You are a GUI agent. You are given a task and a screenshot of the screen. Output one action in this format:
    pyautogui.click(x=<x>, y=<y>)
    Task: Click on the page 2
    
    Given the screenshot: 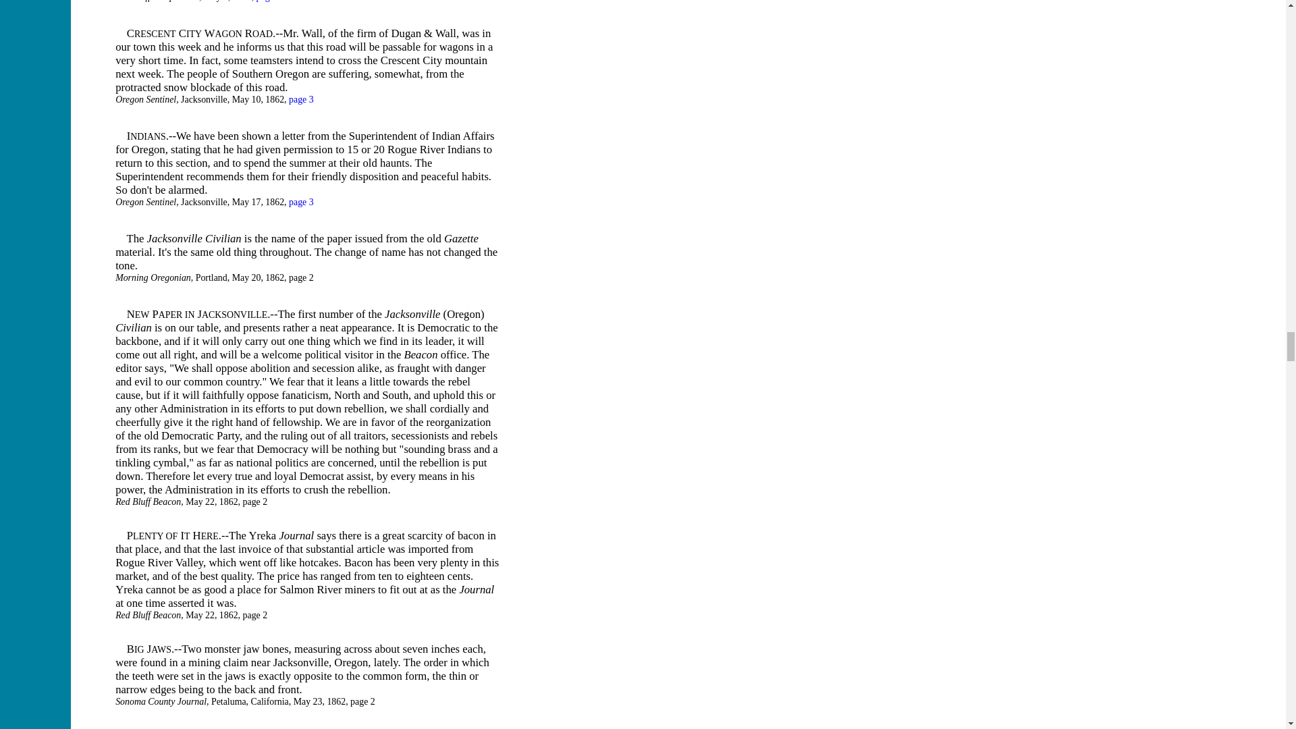 What is the action you would take?
    pyautogui.click(x=269, y=1)
    